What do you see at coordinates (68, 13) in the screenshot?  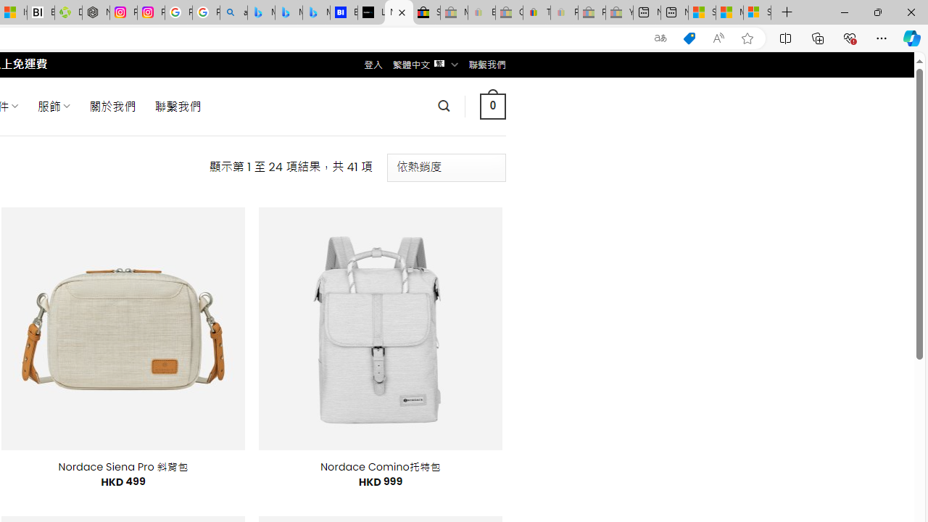 I see `Descarga Driver Updater` at bounding box center [68, 13].